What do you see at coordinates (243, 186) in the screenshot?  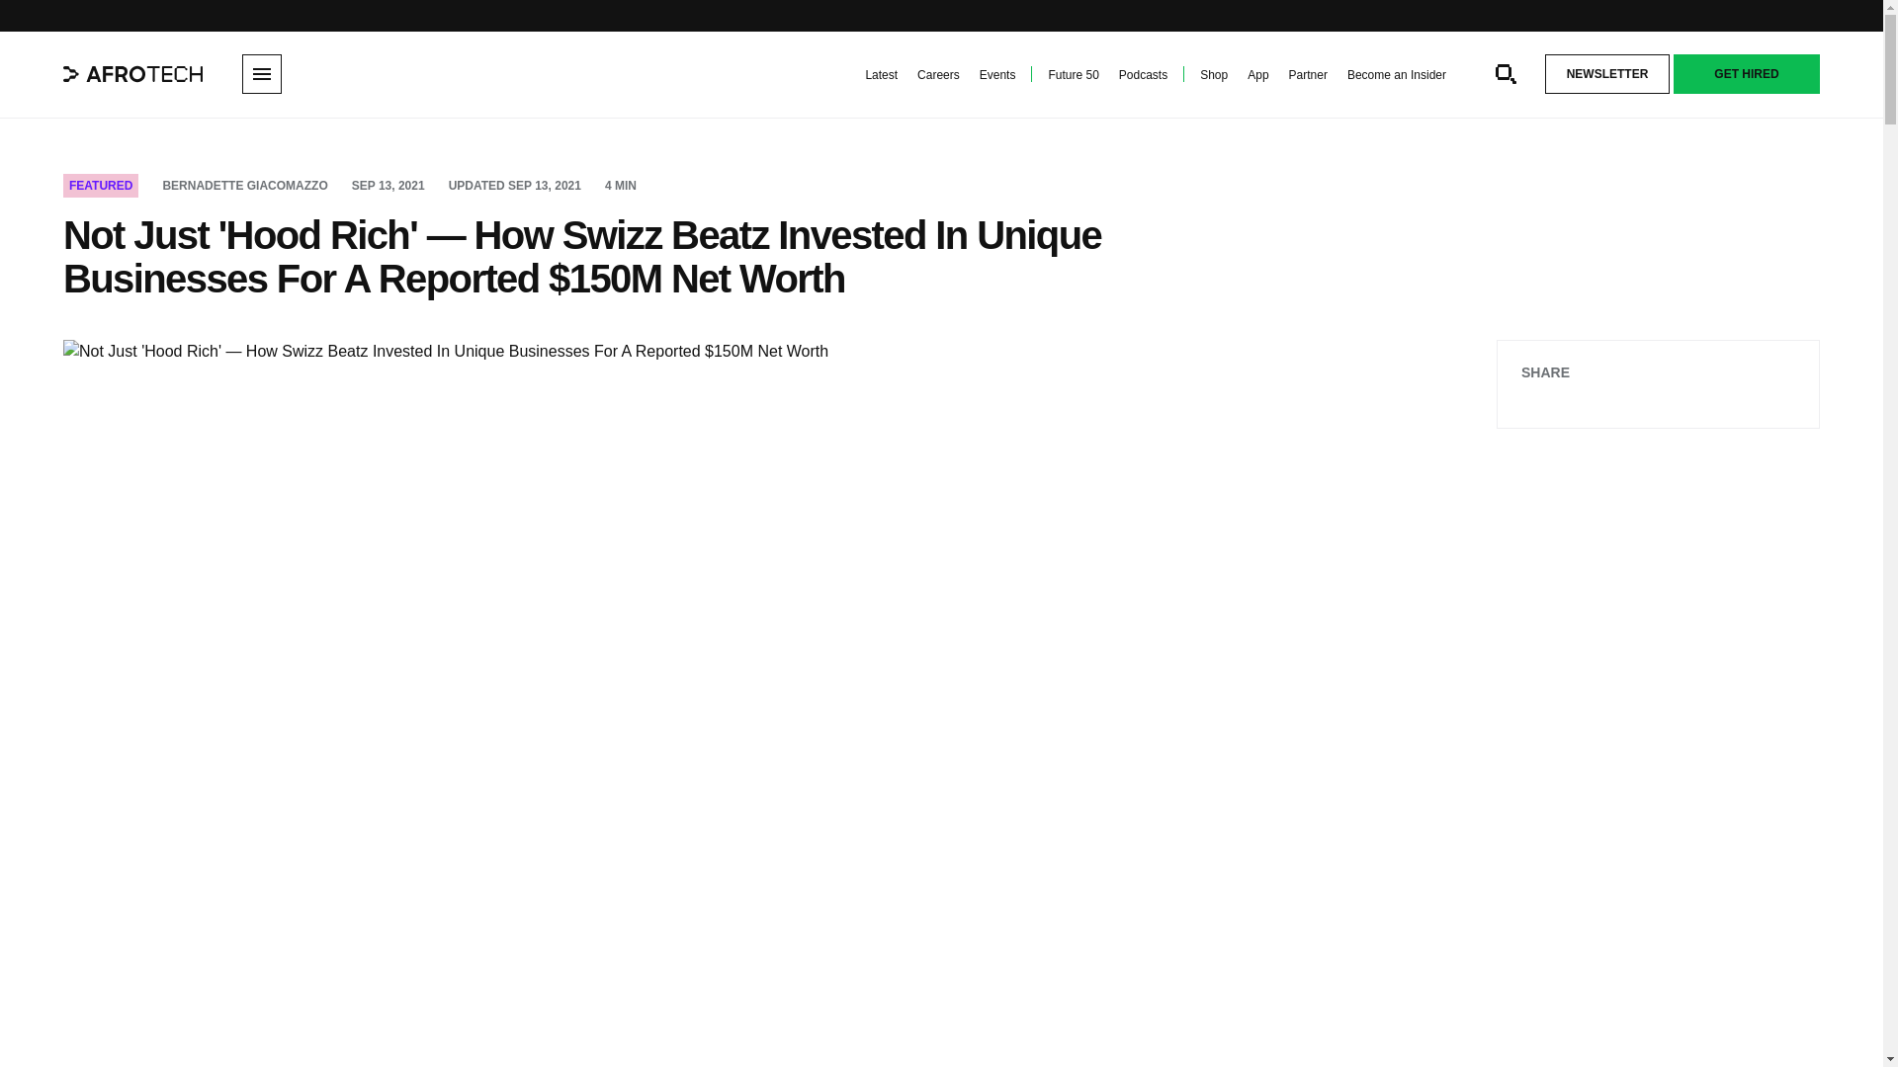 I see `BERNADETTE GIACOMAZZO` at bounding box center [243, 186].